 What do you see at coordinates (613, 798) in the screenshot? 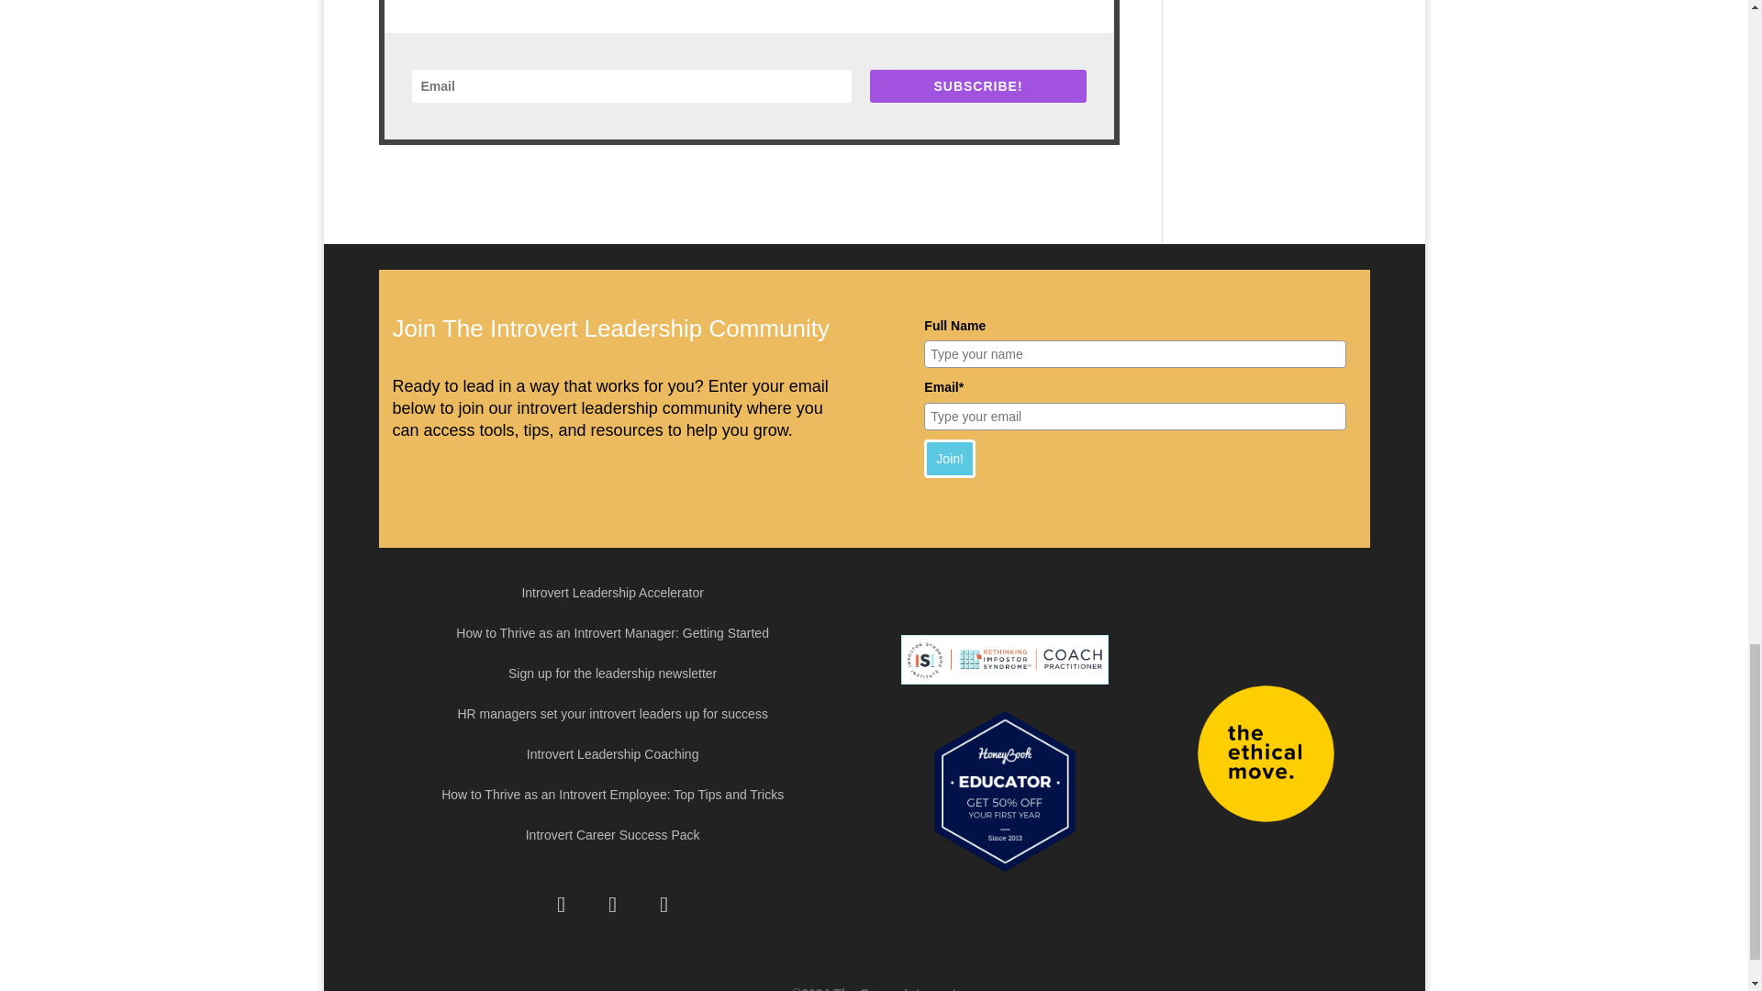
I see `How to Thrive as an Introvert Employee: Top Tips and Tricks` at bounding box center [613, 798].